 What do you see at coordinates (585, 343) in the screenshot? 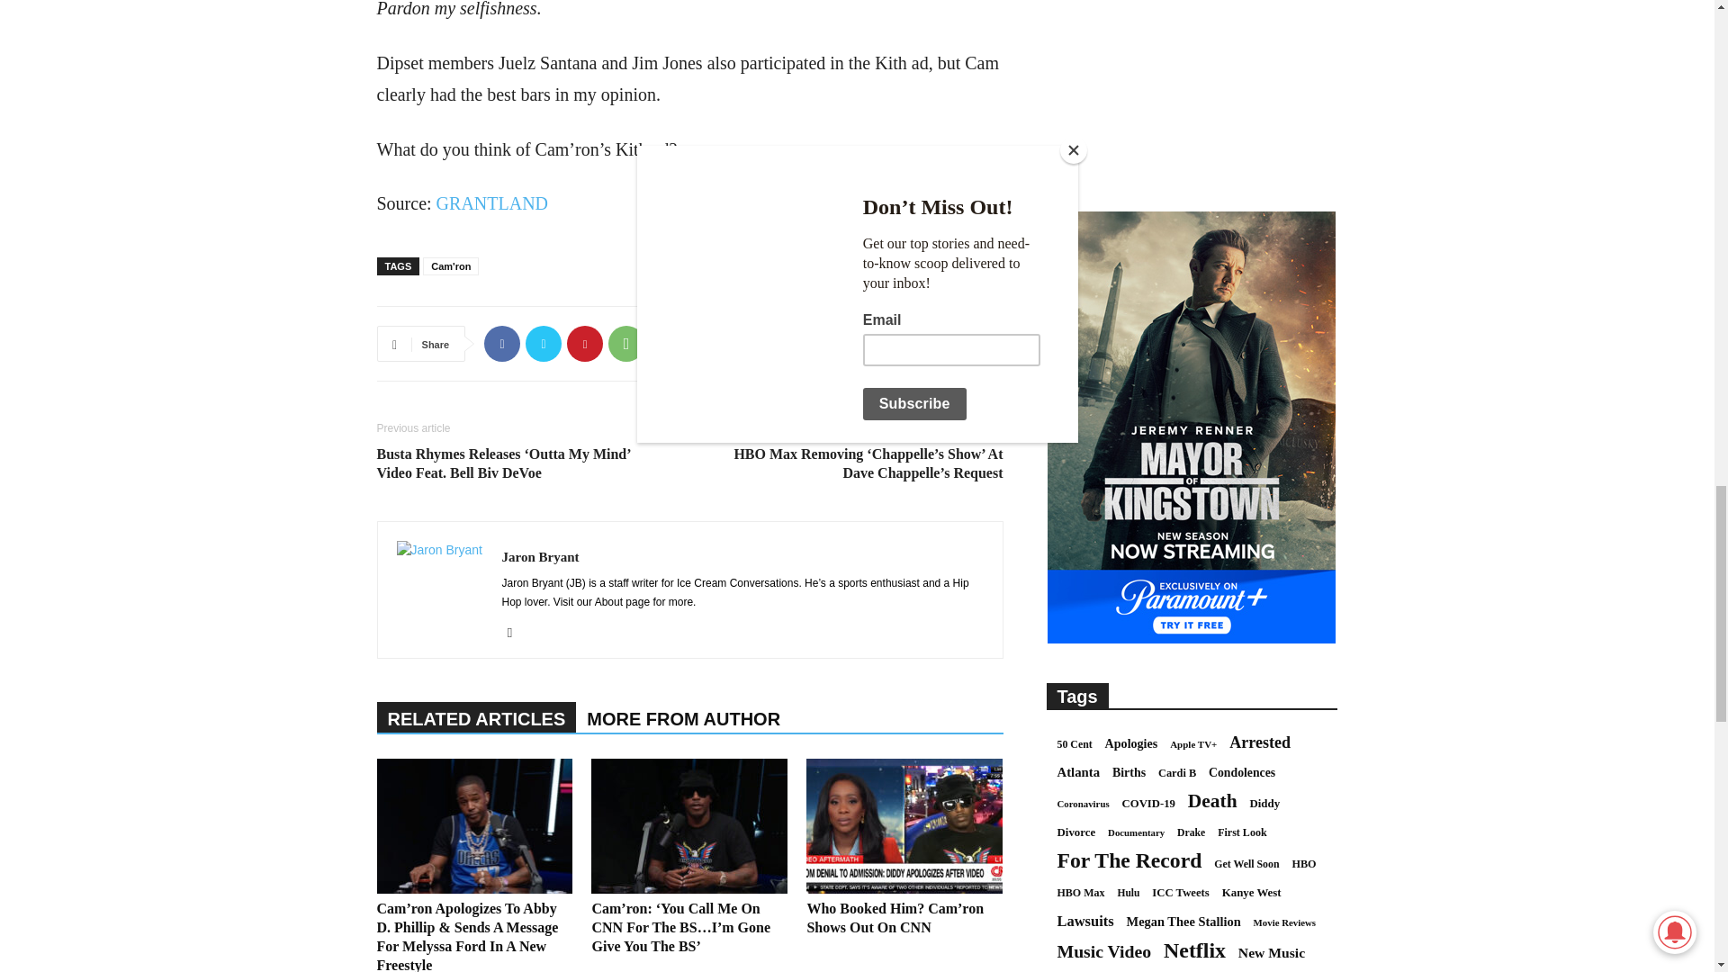
I see `Pinterest` at bounding box center [585, 343].